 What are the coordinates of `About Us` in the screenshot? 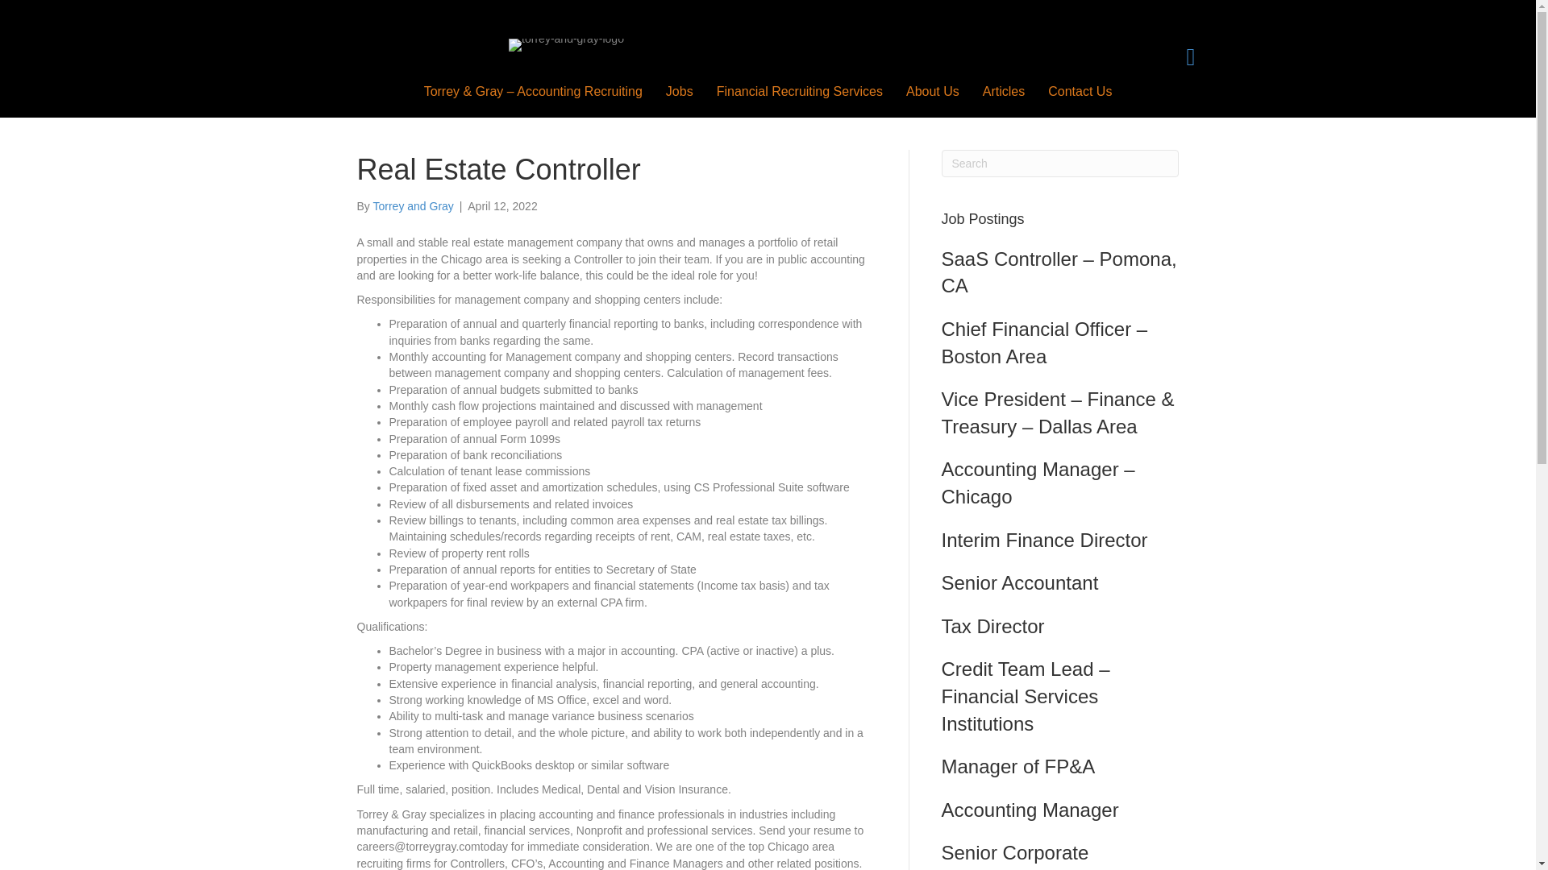 It's located at (932, 92).